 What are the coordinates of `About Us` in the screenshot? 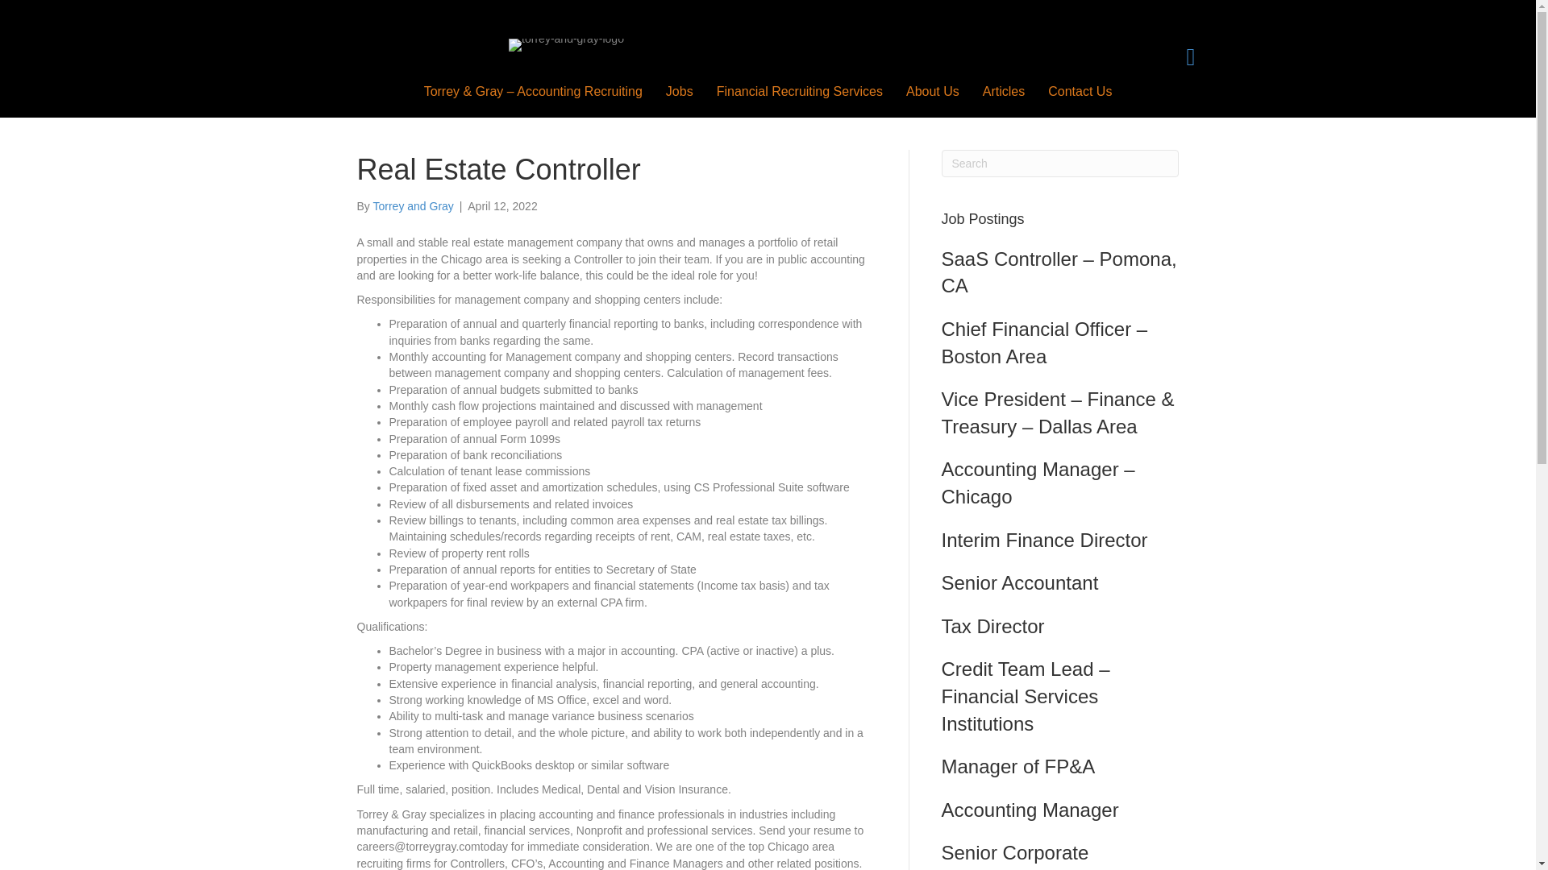 It's located at (932, 92).